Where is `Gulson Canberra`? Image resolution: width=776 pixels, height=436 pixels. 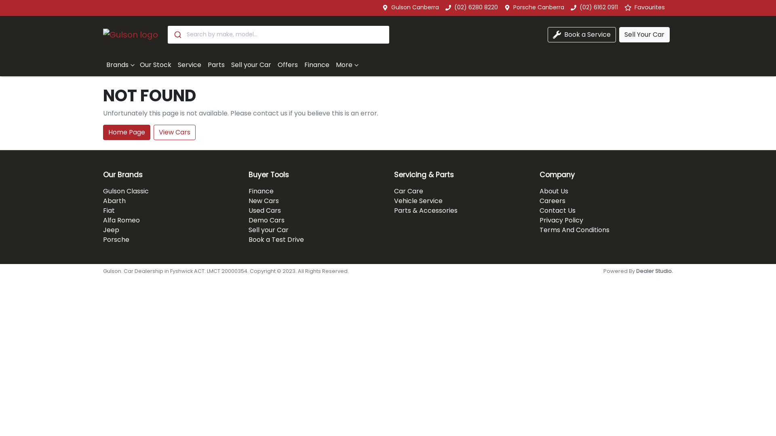 Gulson Canberra is located at coordinates (415, 7).